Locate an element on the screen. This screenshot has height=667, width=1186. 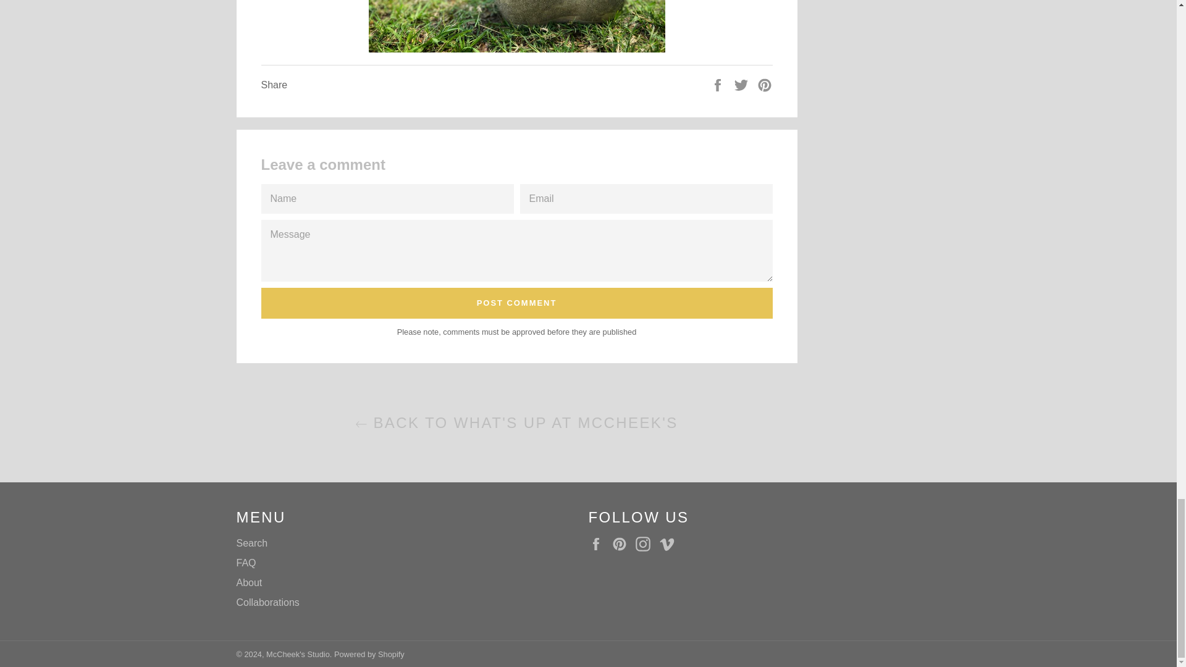
Tweet on Twitter is located at coordinates (742, 84).